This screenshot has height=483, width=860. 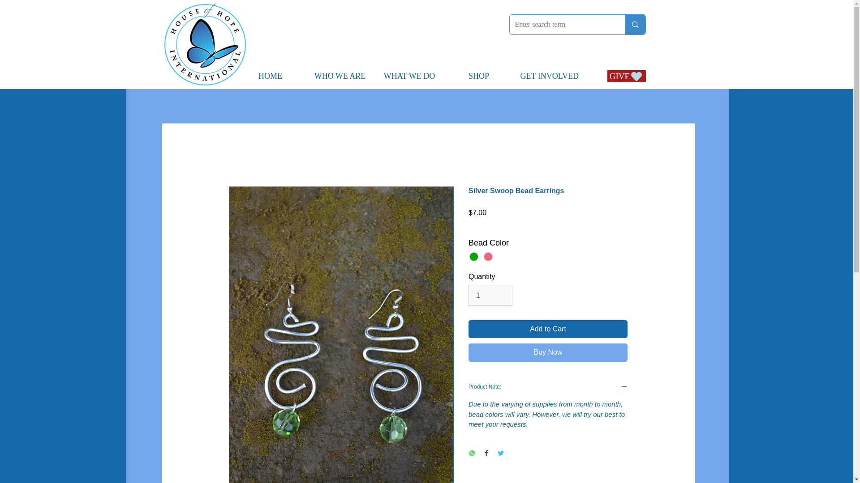 What do you see at coordinates (548, 76) in the screenshot?
I see `GET INVOLVED` at bounding box center [548, 76].